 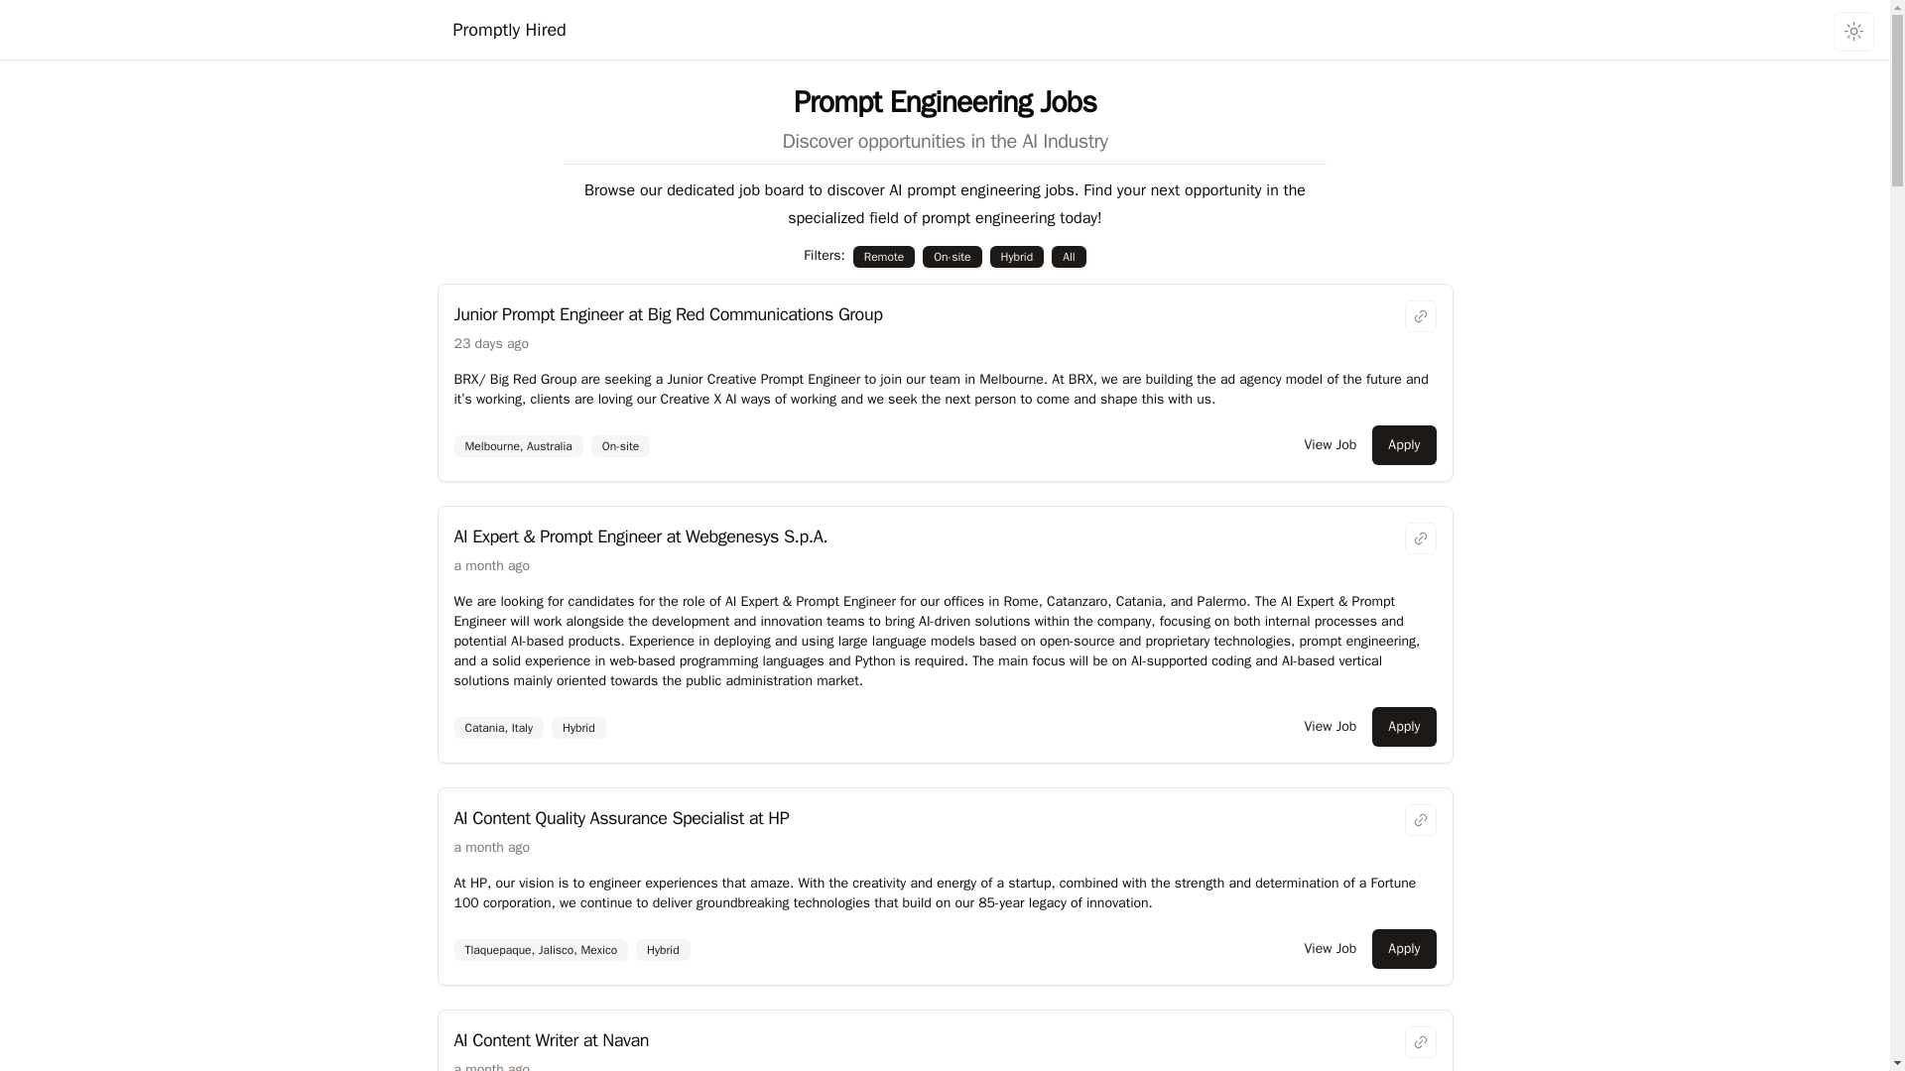 What do you see at coordinates (1017, 256) in the screenshot?
I see `Hybrid` at bounding box center [1017, 256].